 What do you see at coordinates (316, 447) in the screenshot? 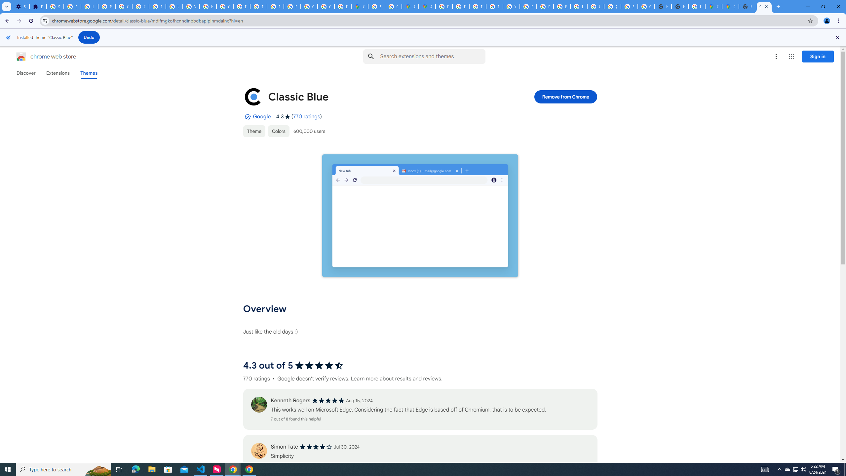
I see `4 out of 5 stars` at bounding box center [316, 447].